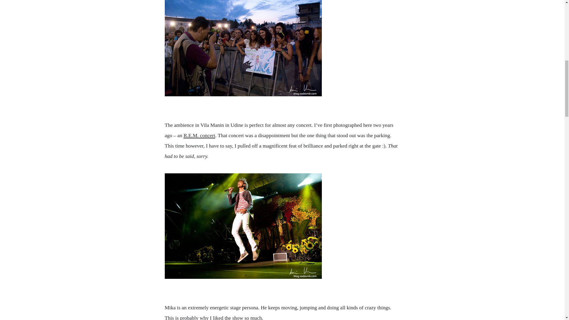  Describe the element at coordinates (199, 135) in the screenshot. I see `R.E.M. concert` at that location.